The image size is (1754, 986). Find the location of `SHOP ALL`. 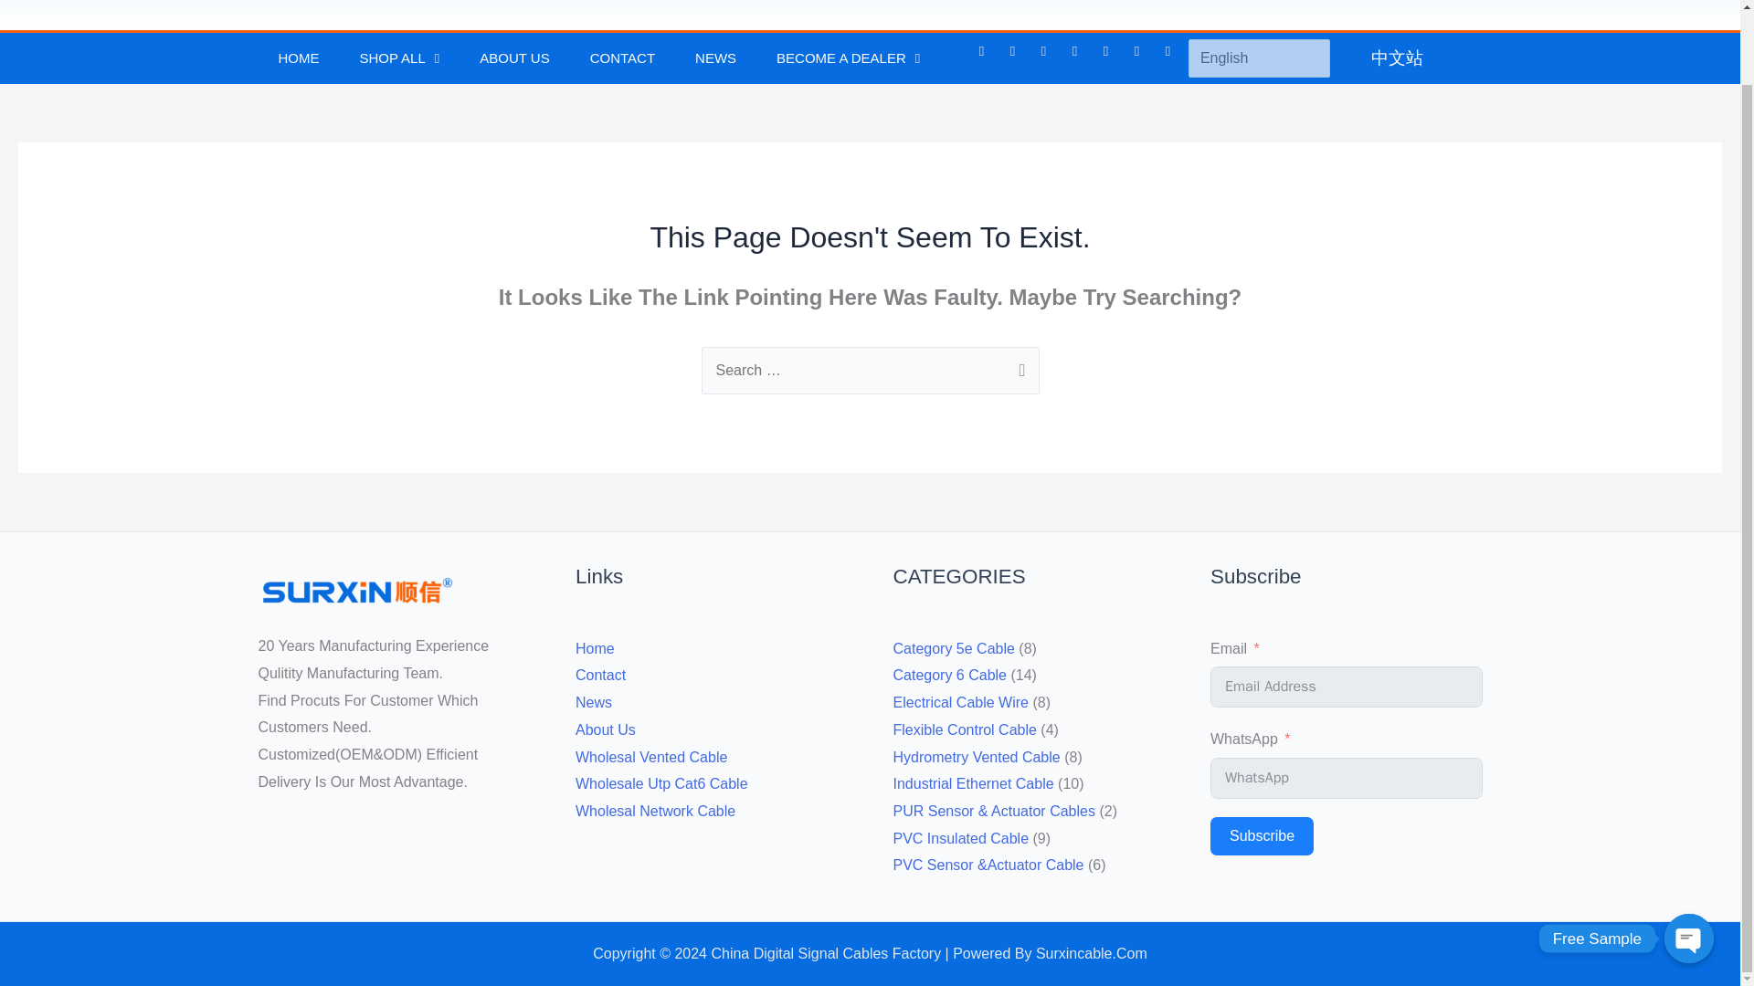

SHOP ALL is located at coordinates (400, 58).